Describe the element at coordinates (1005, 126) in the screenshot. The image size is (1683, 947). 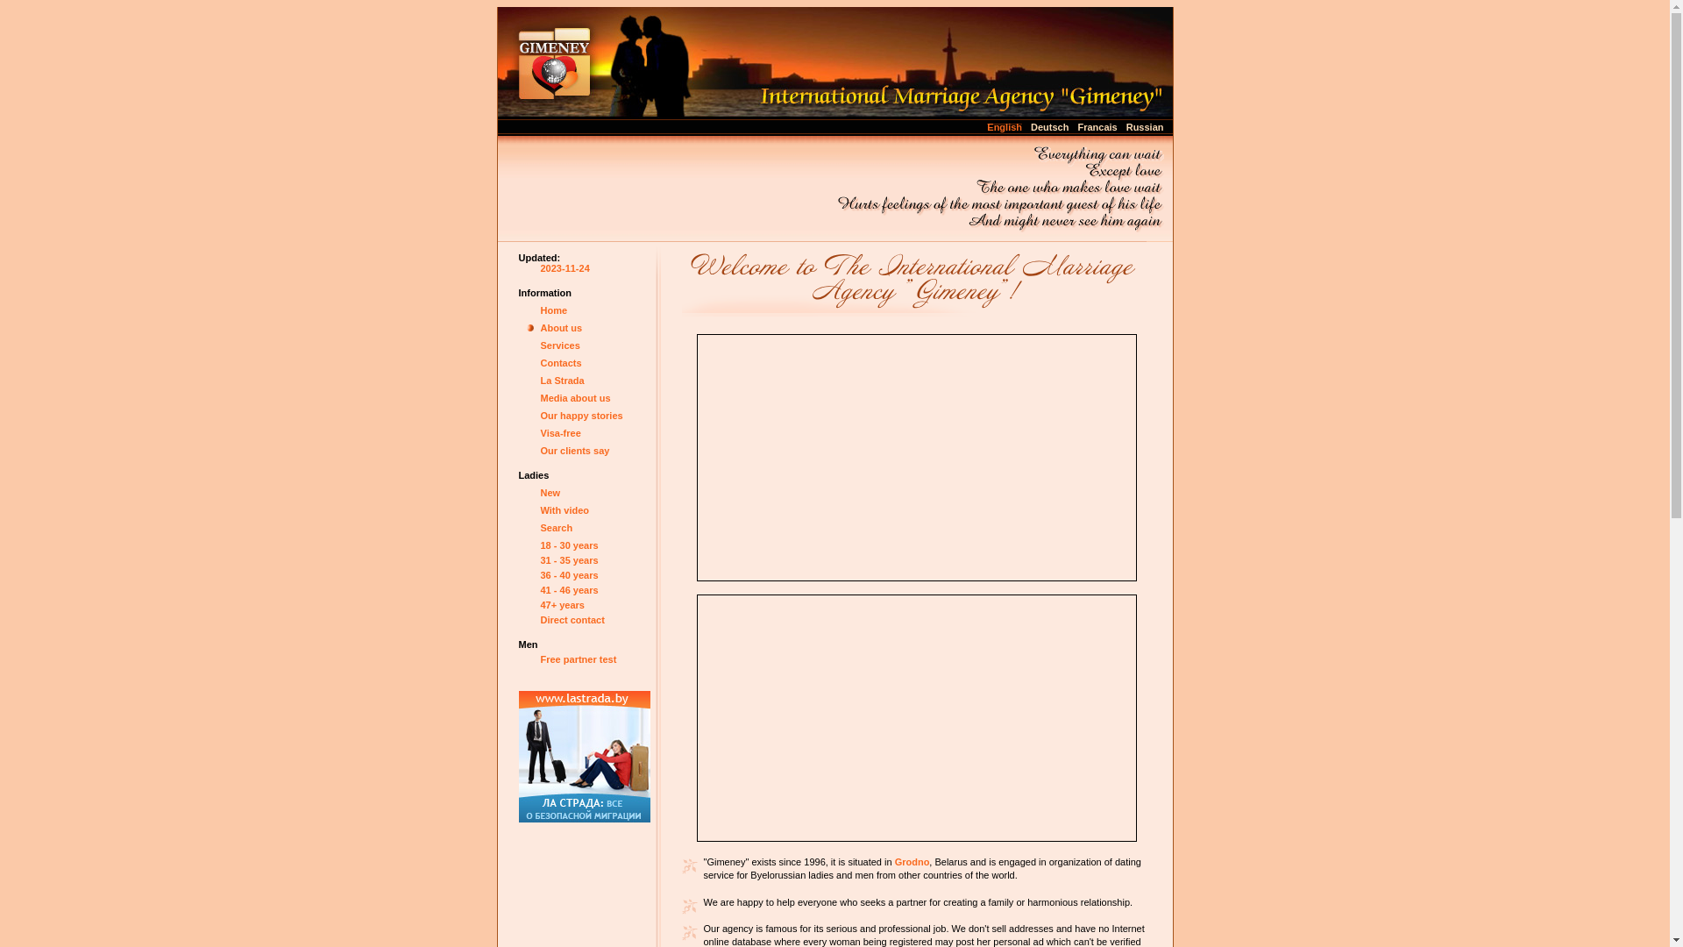
I see `English` at that location.